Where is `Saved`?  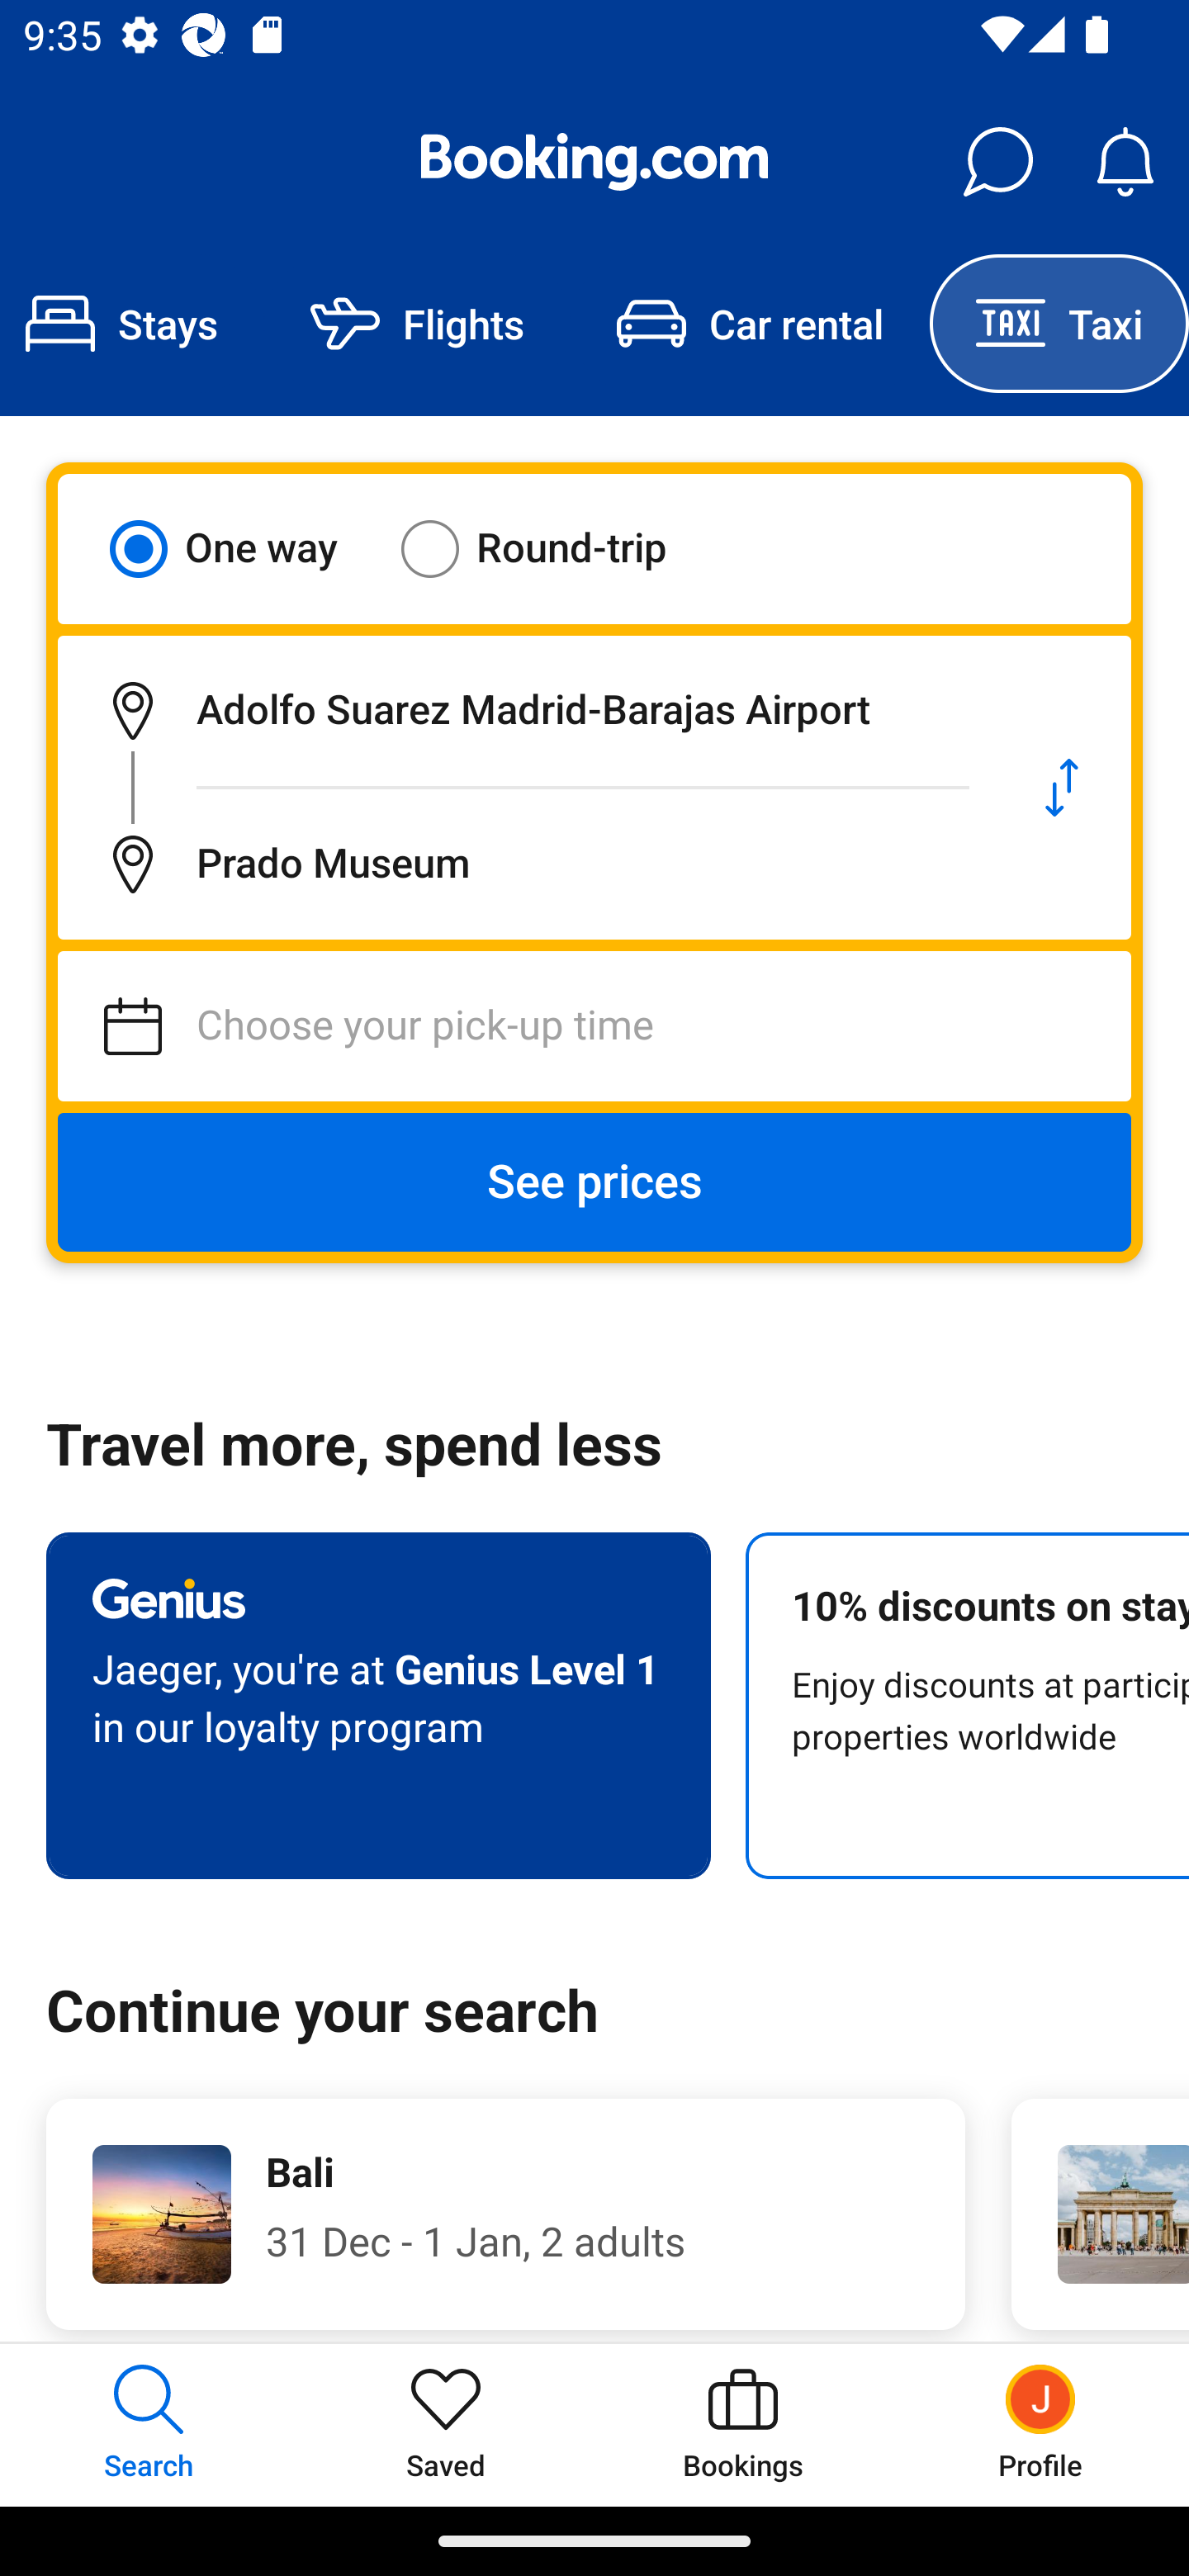
Saved is located at coordinates (446, 2424).